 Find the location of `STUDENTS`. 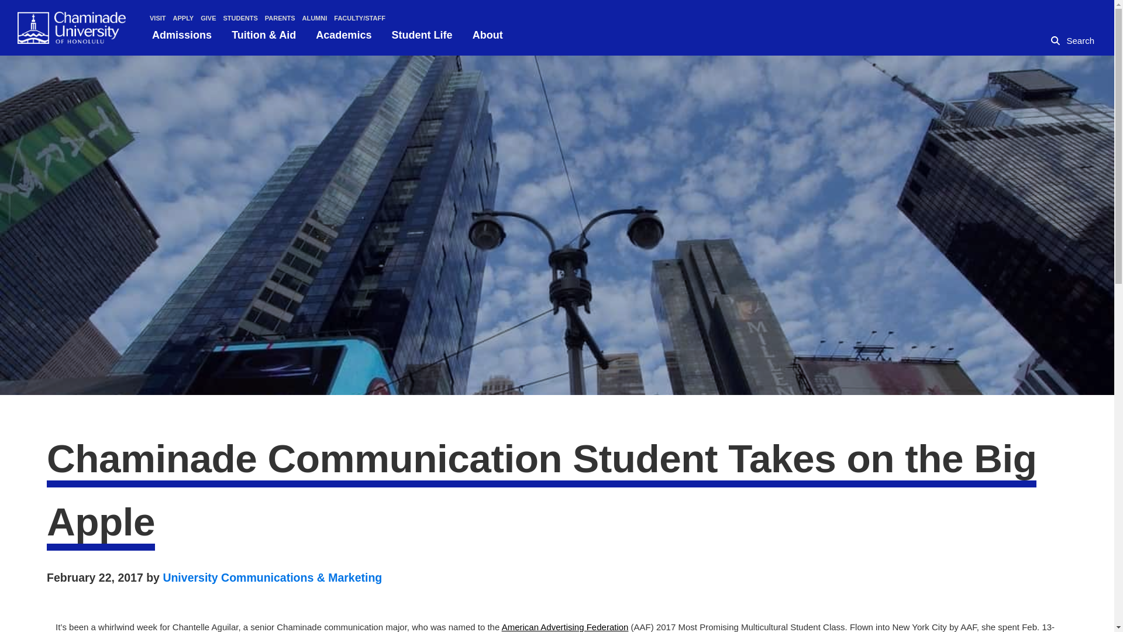

STUDENTS is located at coordinates (240, 18).